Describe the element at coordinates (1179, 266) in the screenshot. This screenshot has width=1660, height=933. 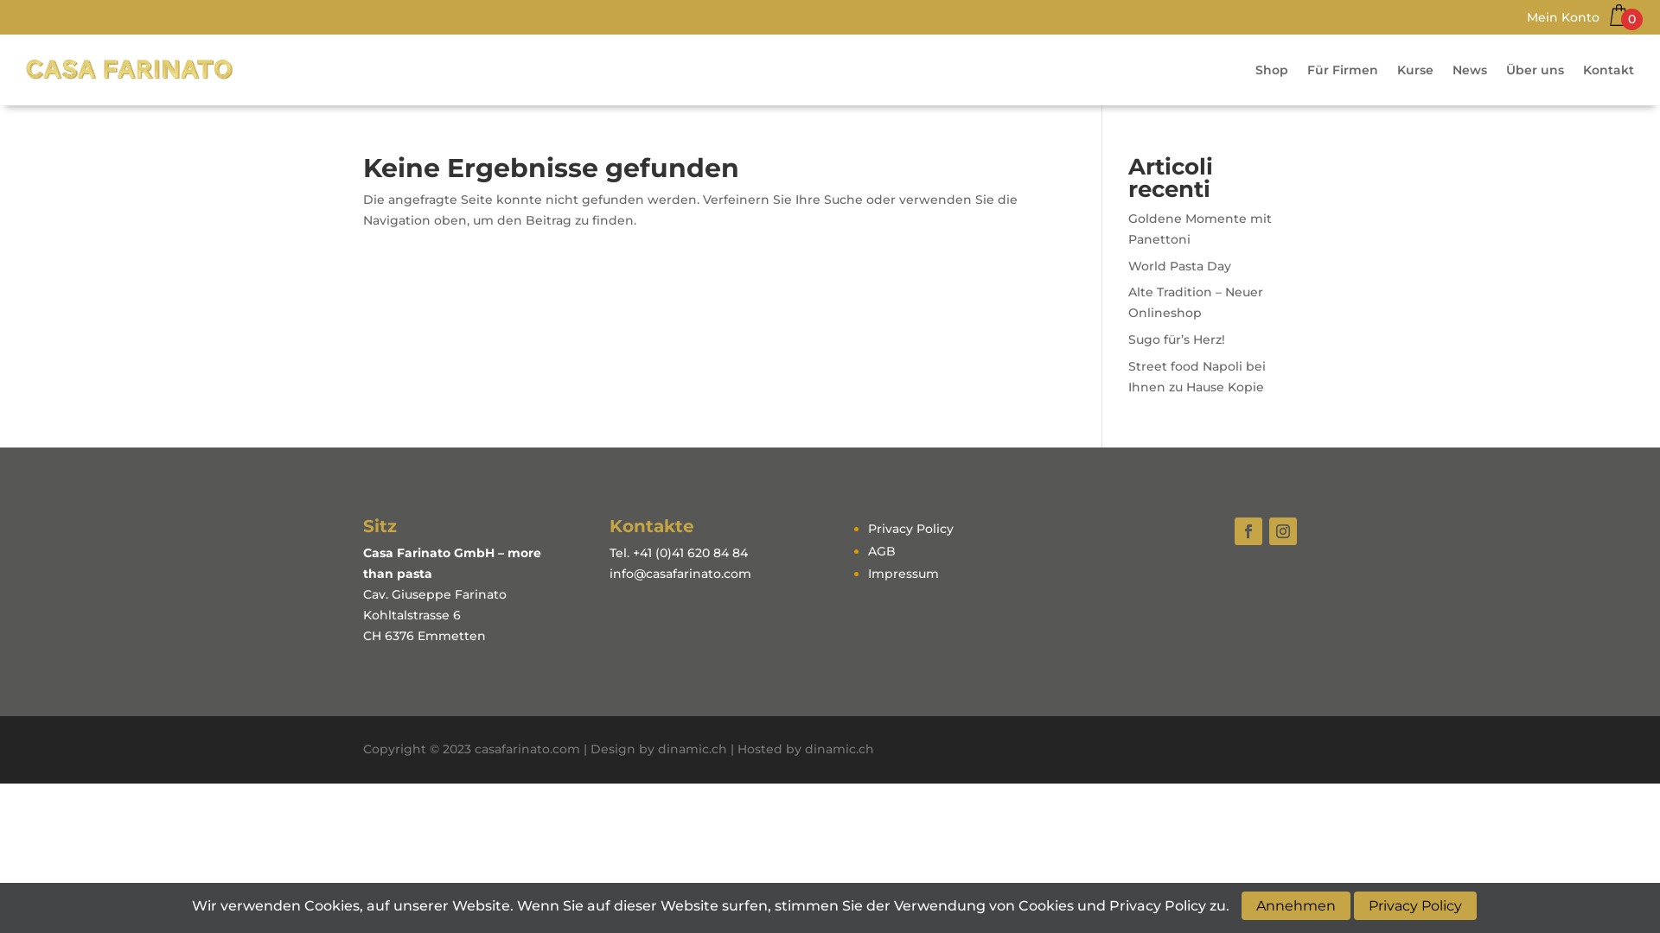
I see `World Pasta Day` at that location.